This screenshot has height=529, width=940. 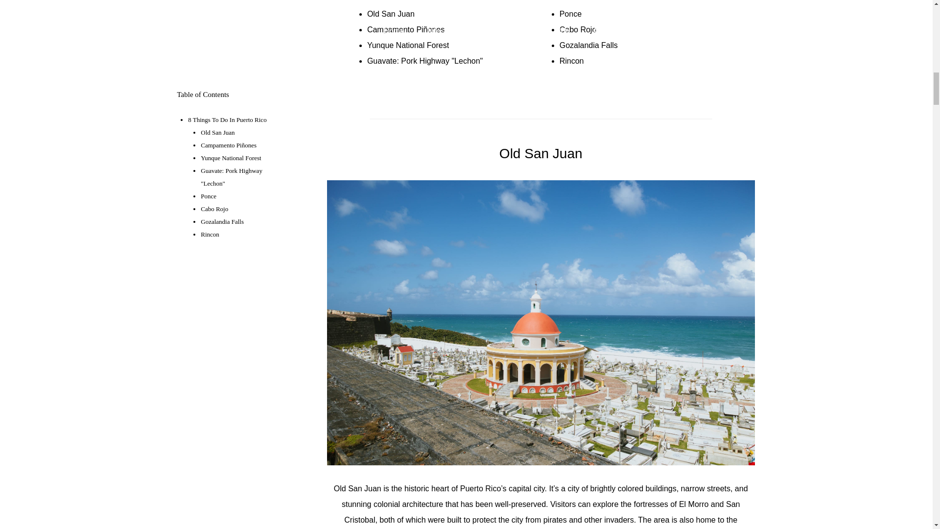 What do you see at coordinates (391, 14) in the screenshot?
I see `Old San Juan` at bounding box center [391, 14].